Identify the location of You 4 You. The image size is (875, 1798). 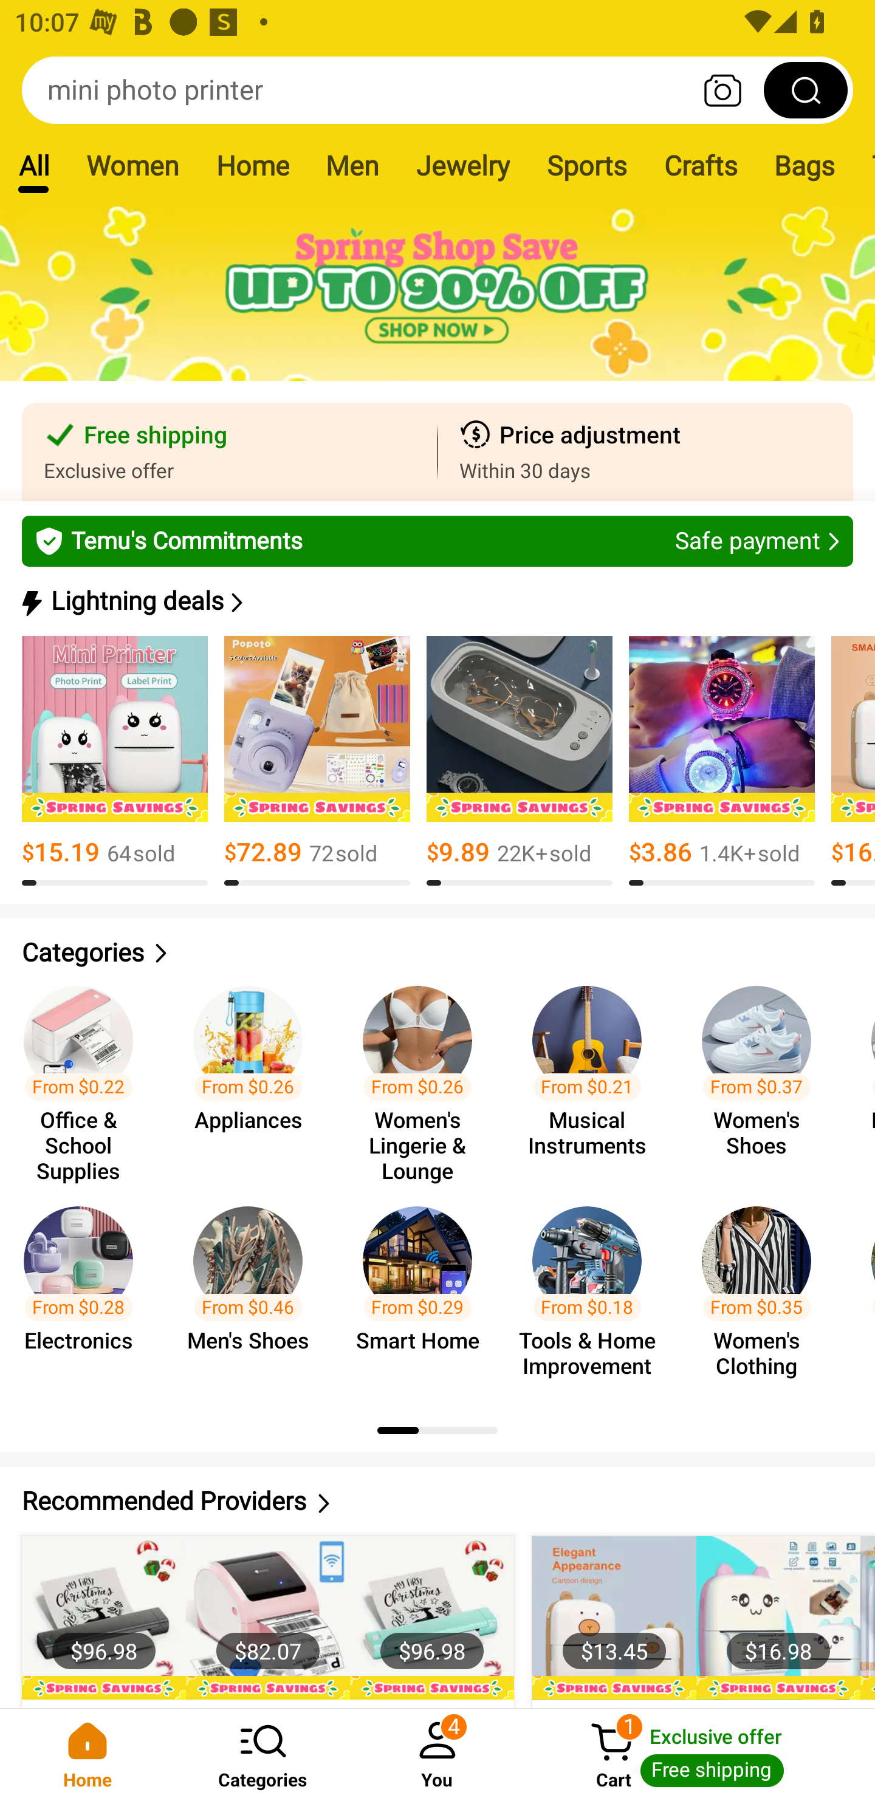
(437, 1753).